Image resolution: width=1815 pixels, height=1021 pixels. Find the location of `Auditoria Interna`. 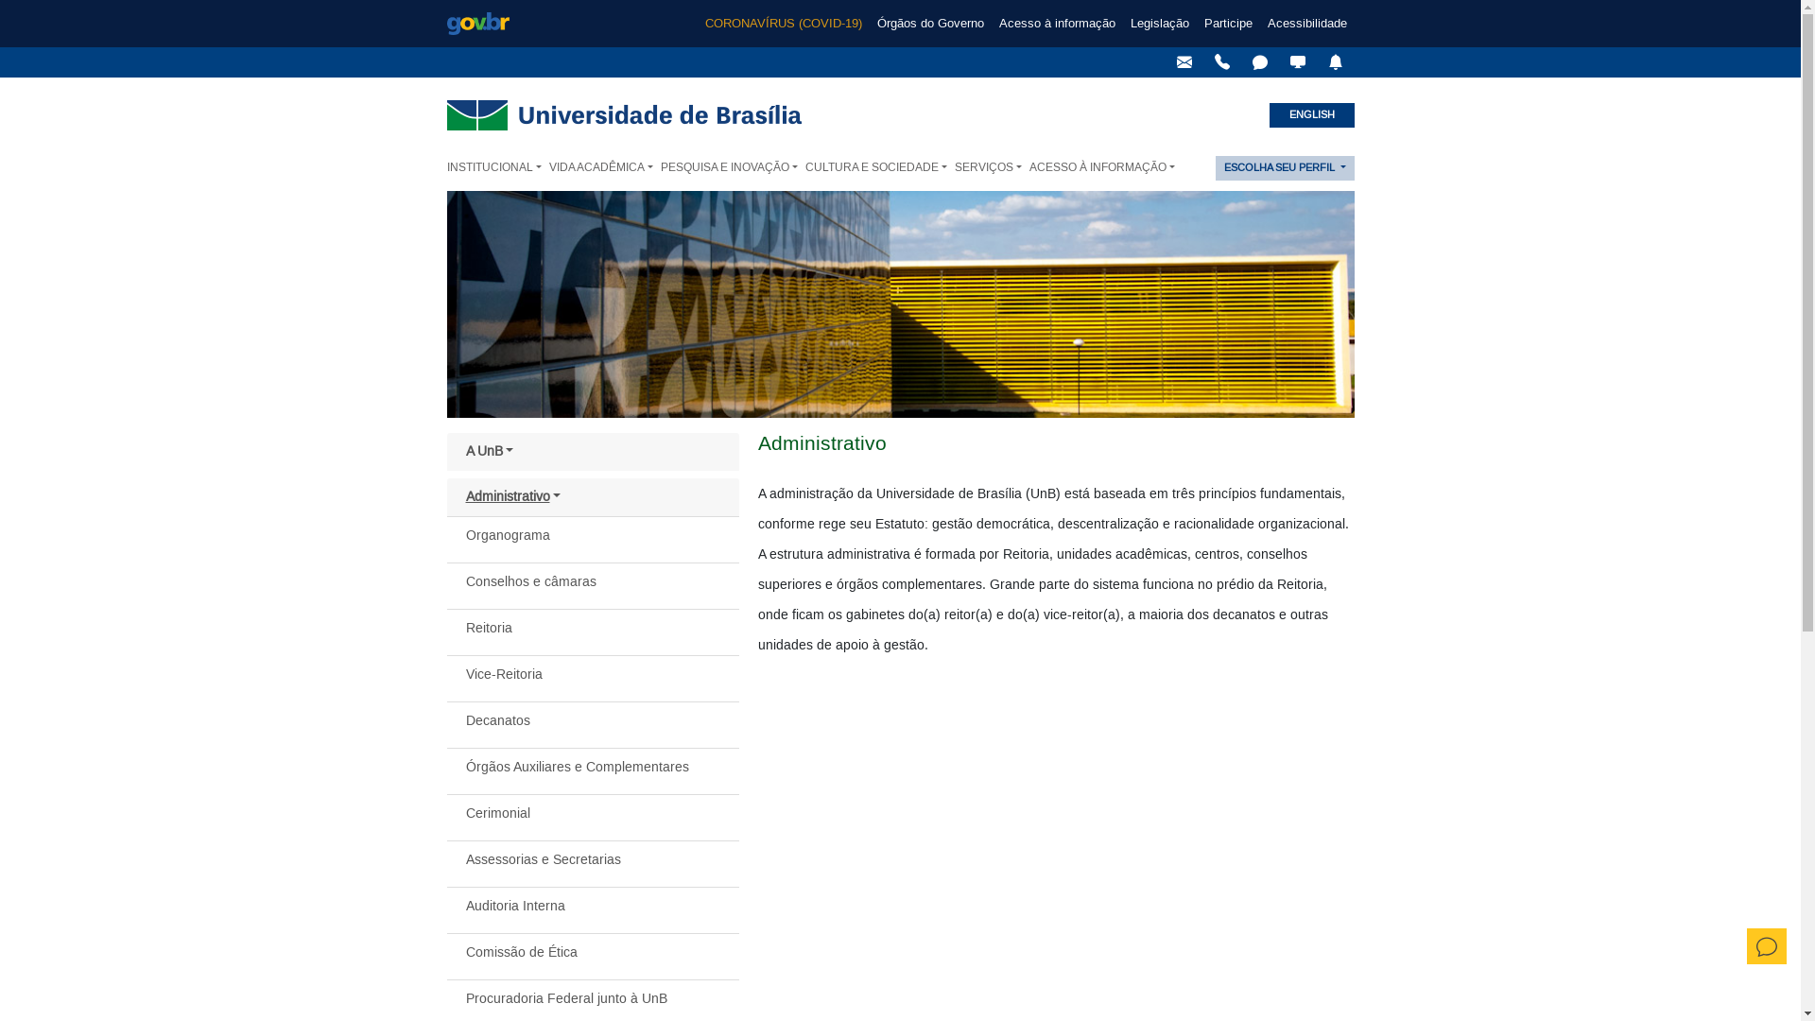

Auditoria Interna is located at coordinates (593, 906).